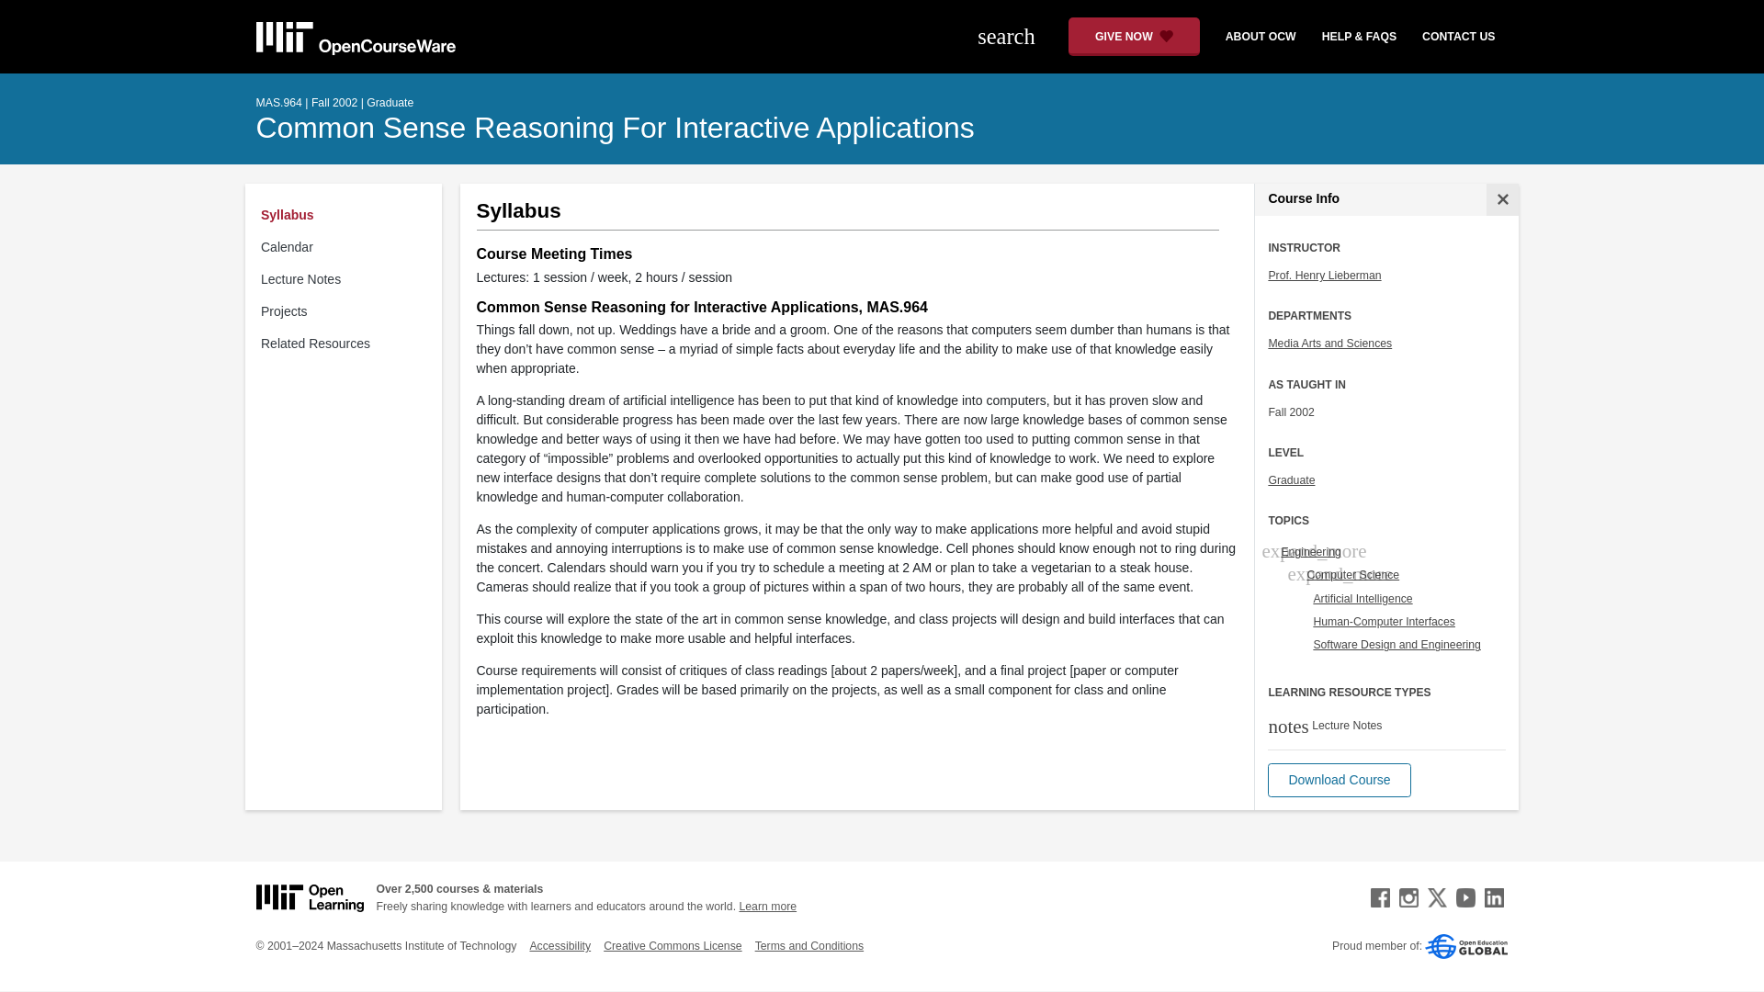 The width and height of the screenshot is (1764, 992). What do you see at coordinates (614, 127) in the screenshot?
I see `Common Sense Reasoning For Interactive Applications` at bounding box center [614, 127].